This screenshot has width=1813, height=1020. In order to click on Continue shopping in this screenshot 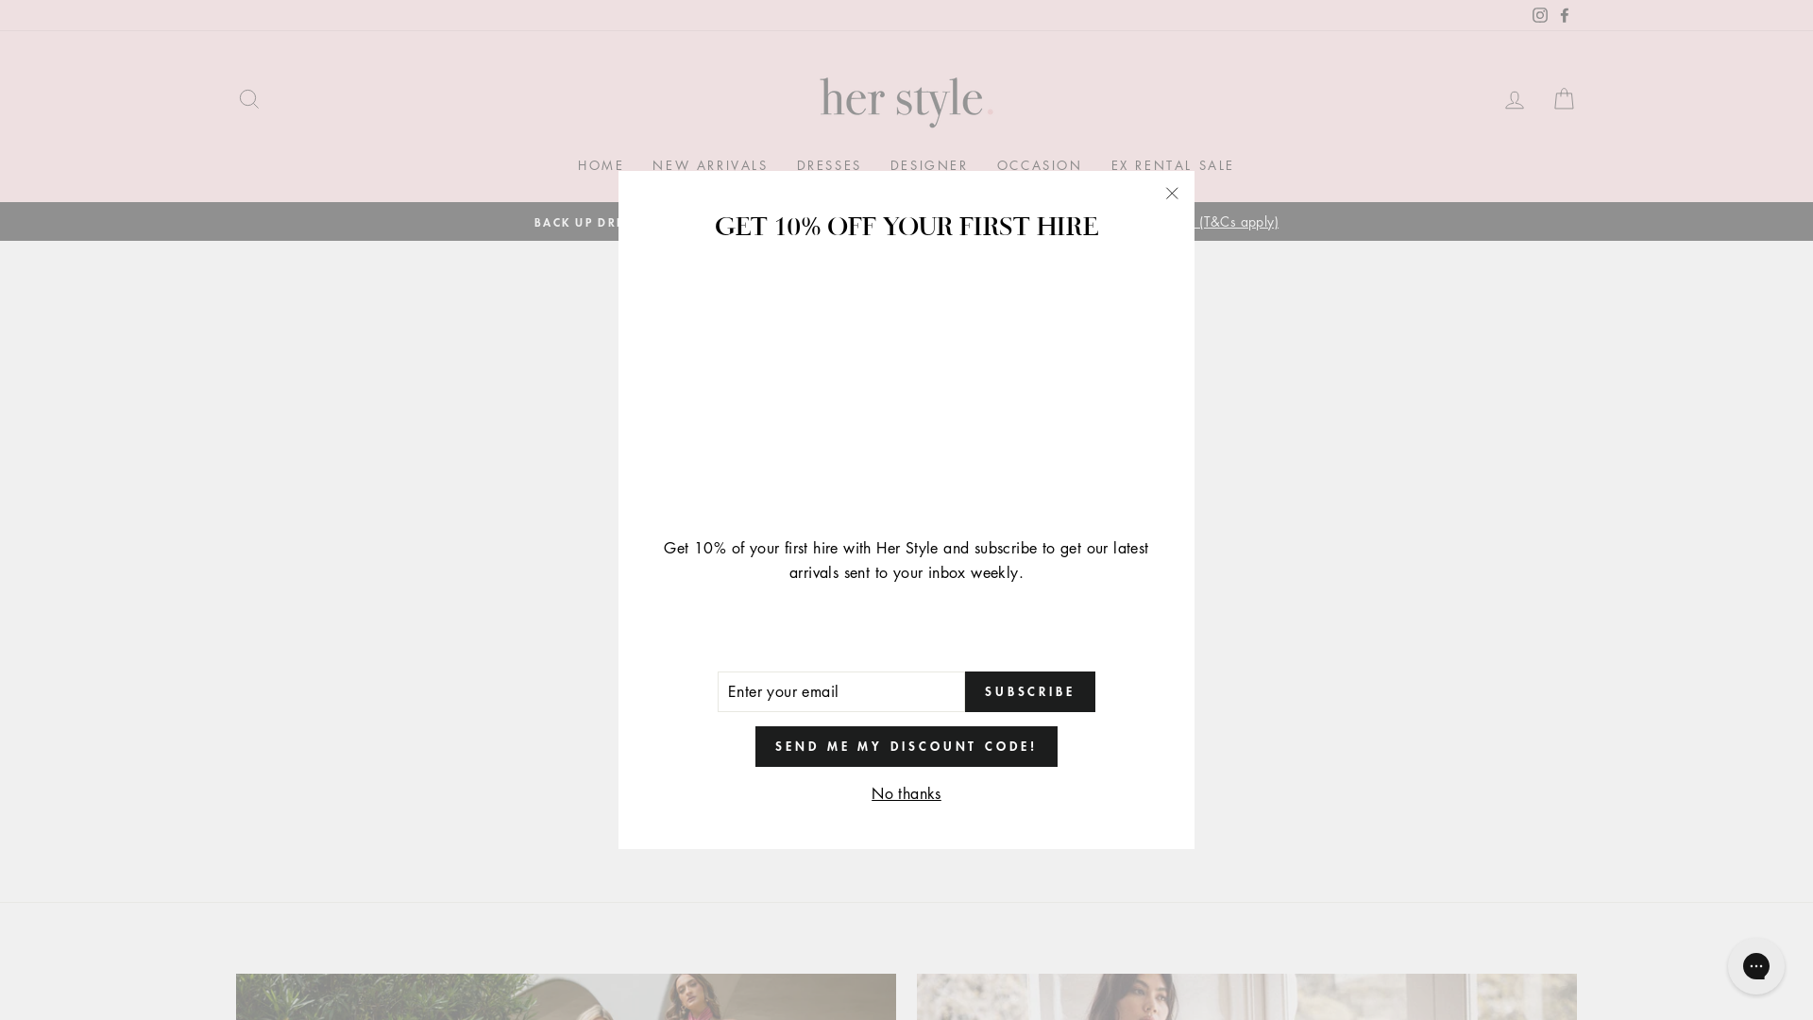, I will do `click(906, 480)`.